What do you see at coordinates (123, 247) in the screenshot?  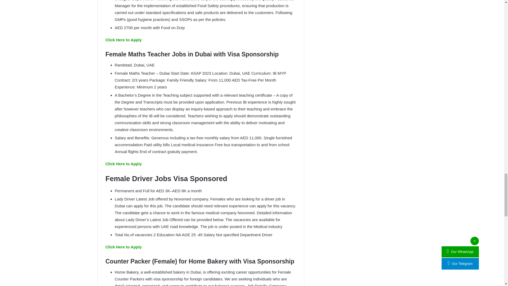 I see `Click Here to Apply` at bounding box center [123, 247].